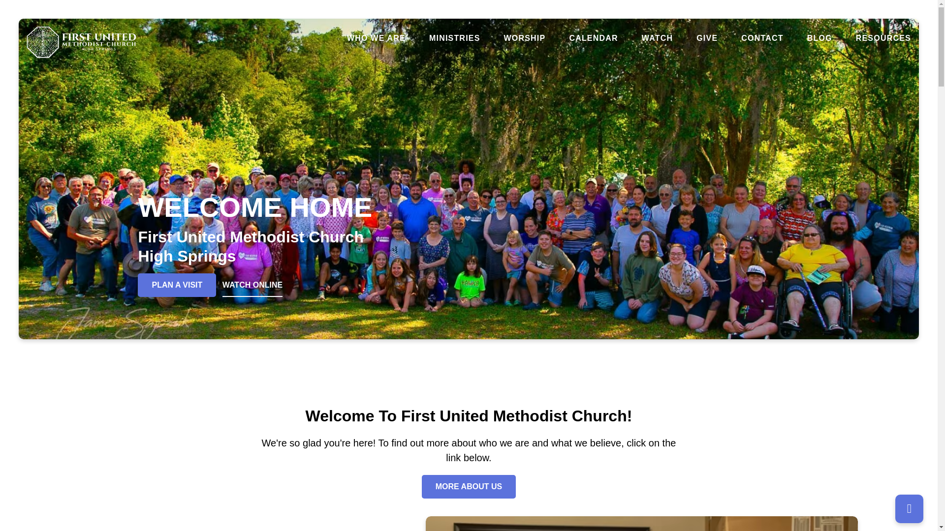 This screenshot has width=945, height=531. Describe the element at coordinates (657, 38) in the screenshot. I see `WATCH` at that location.